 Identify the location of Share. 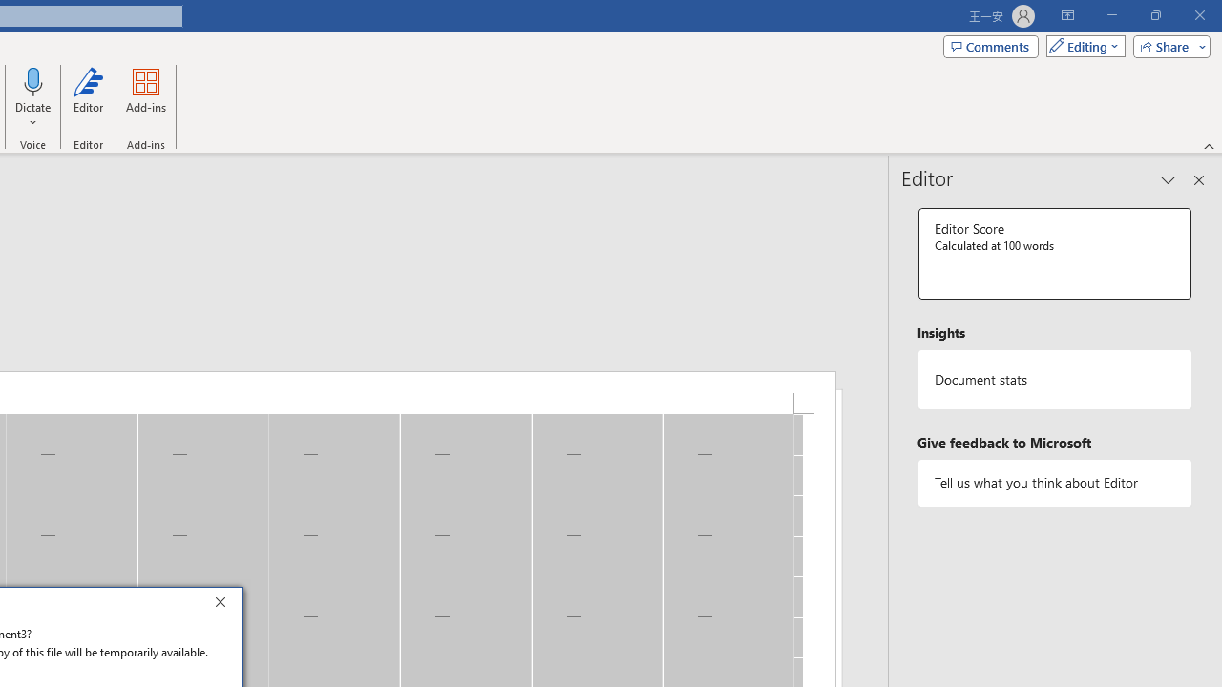
(1168, 46).